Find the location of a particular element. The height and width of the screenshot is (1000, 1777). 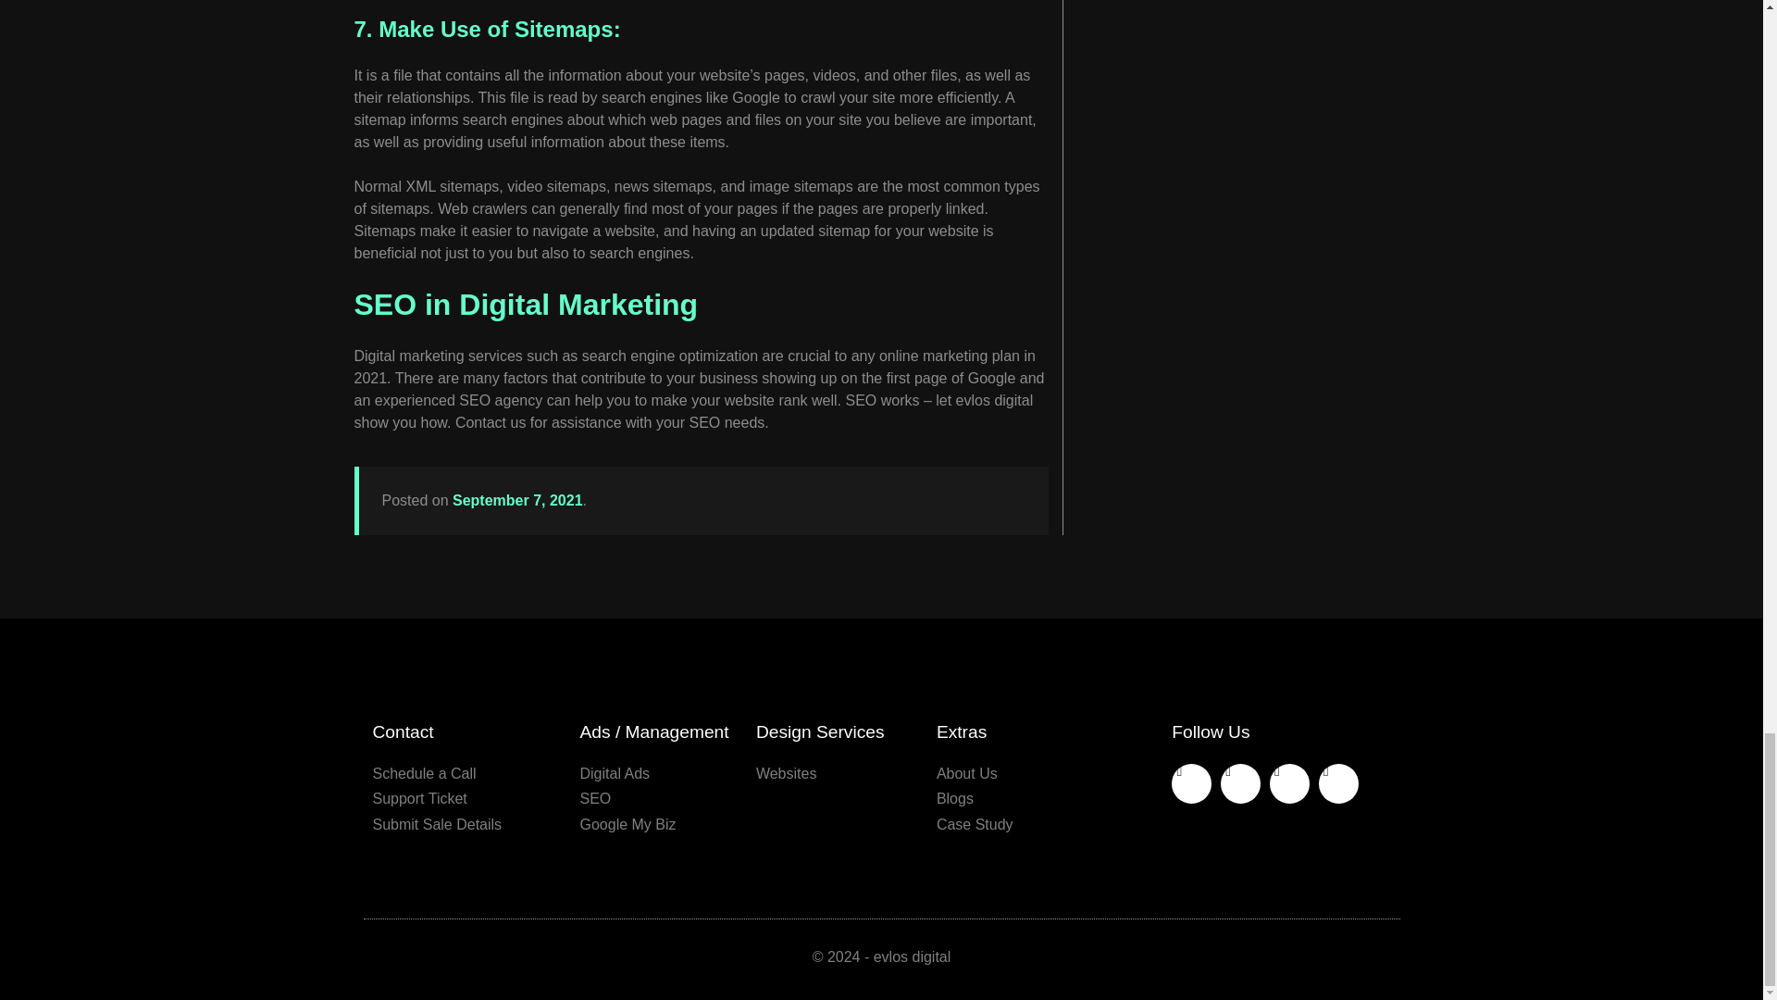

Websites is located at coordinates (837, 774).